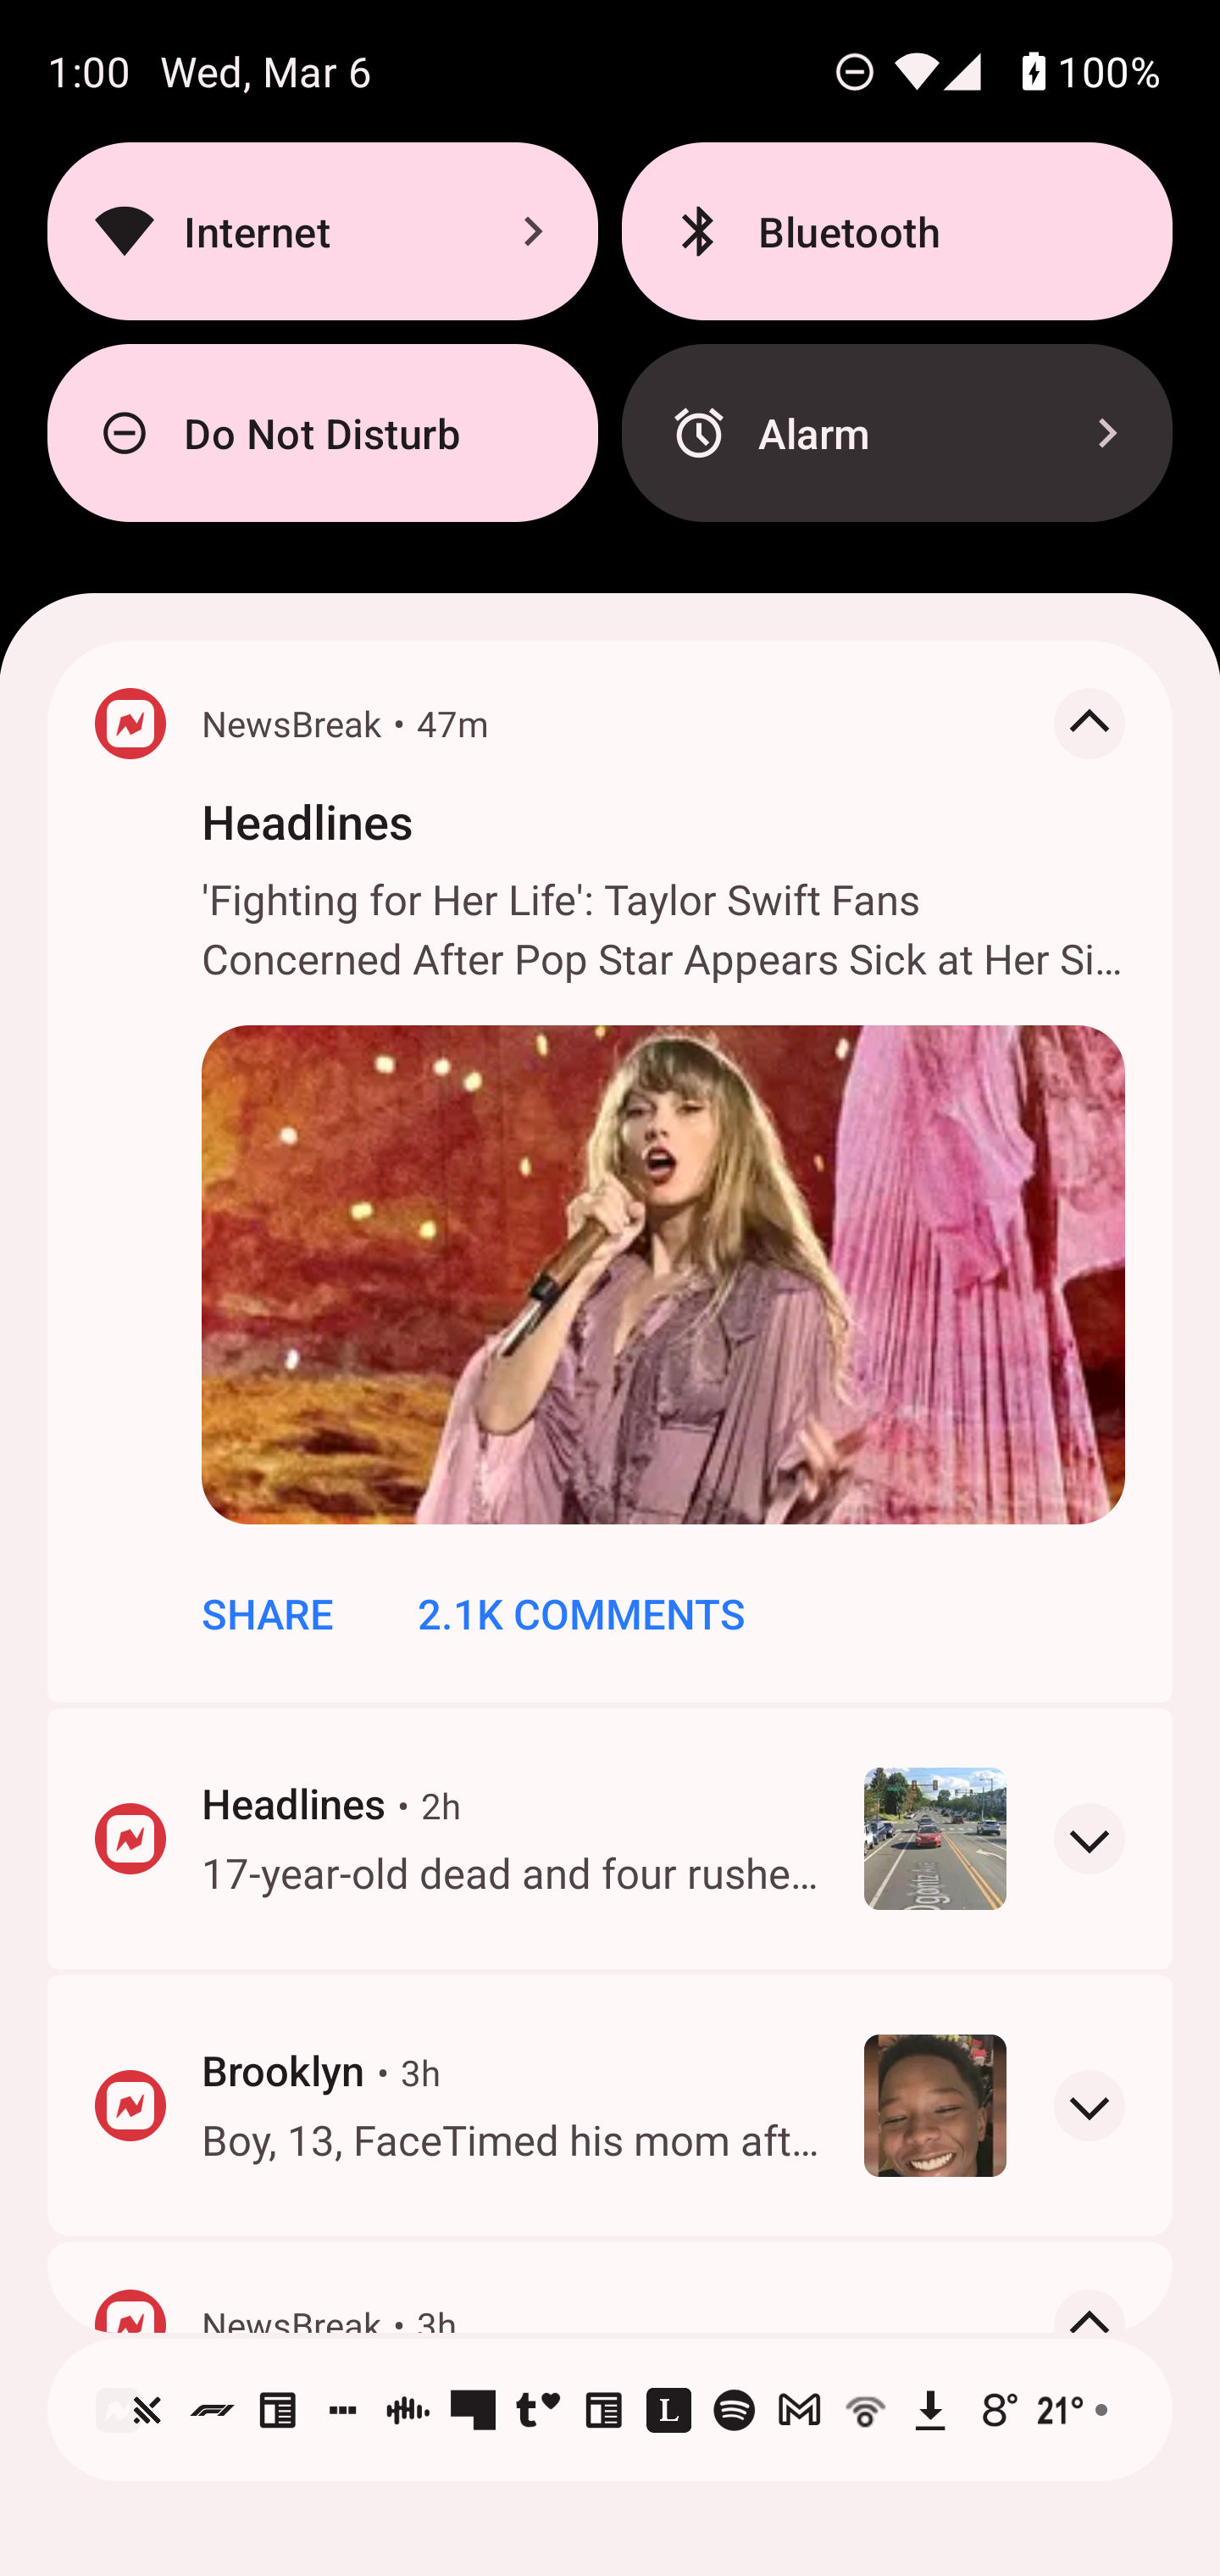 This screenshot has width=1220, height=2576. Describe the element at coordinates (1090, 2105) in the screenshot. I see `Expand` at that location.